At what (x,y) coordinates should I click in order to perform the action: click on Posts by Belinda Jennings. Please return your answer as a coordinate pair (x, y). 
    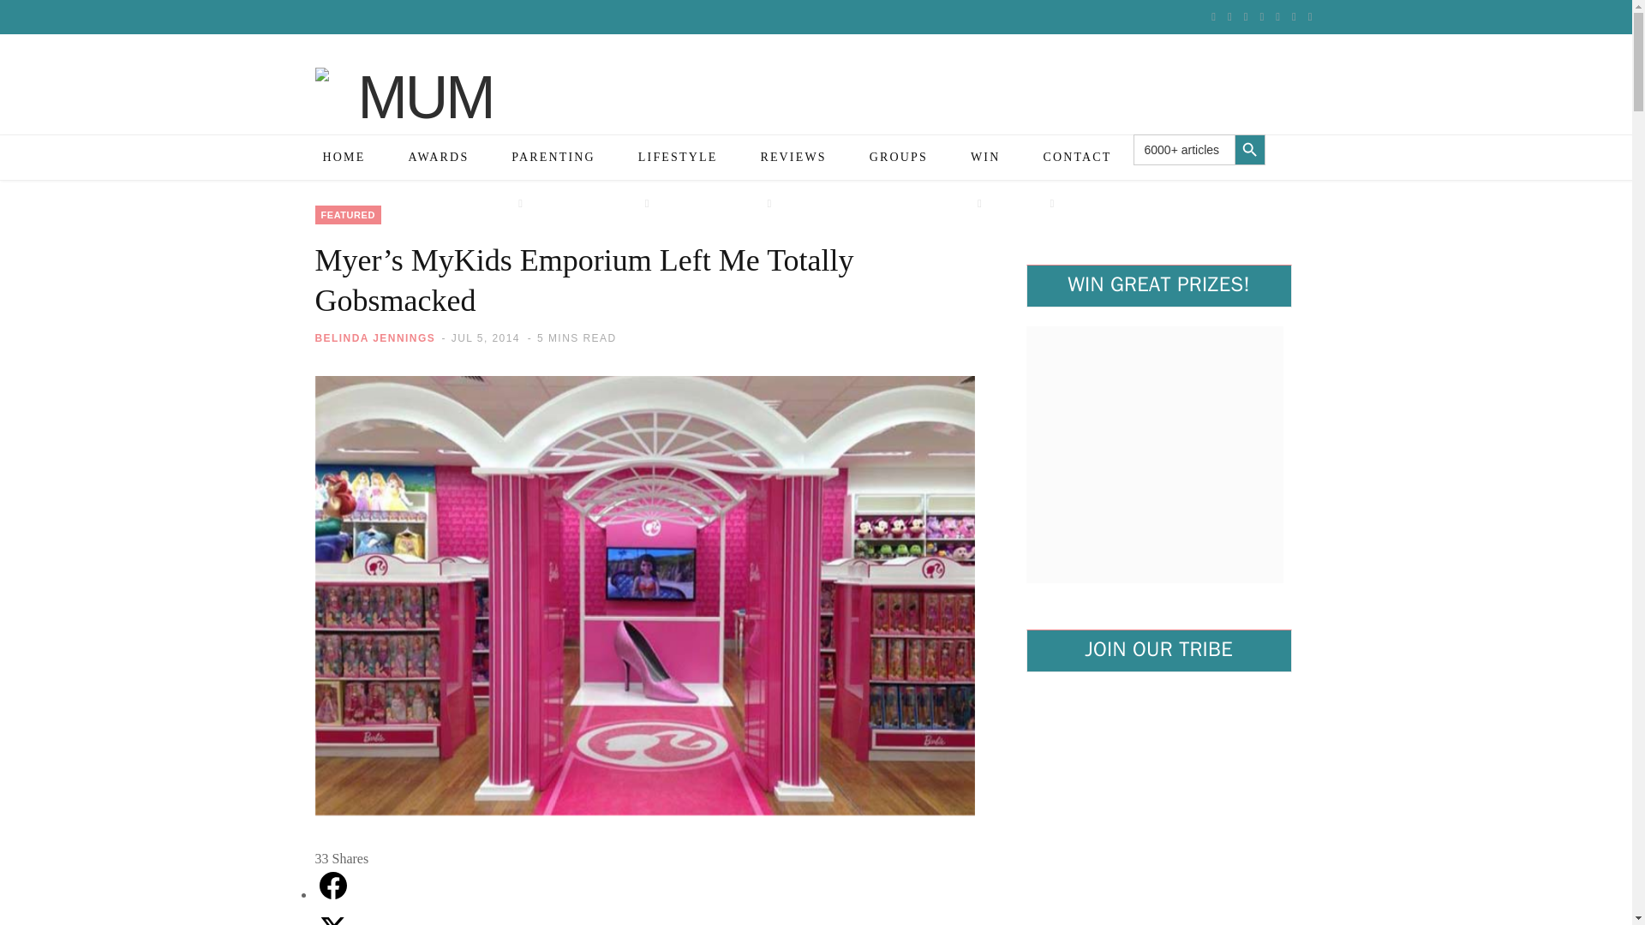
    Looking at the image, I should click on (375, 337).